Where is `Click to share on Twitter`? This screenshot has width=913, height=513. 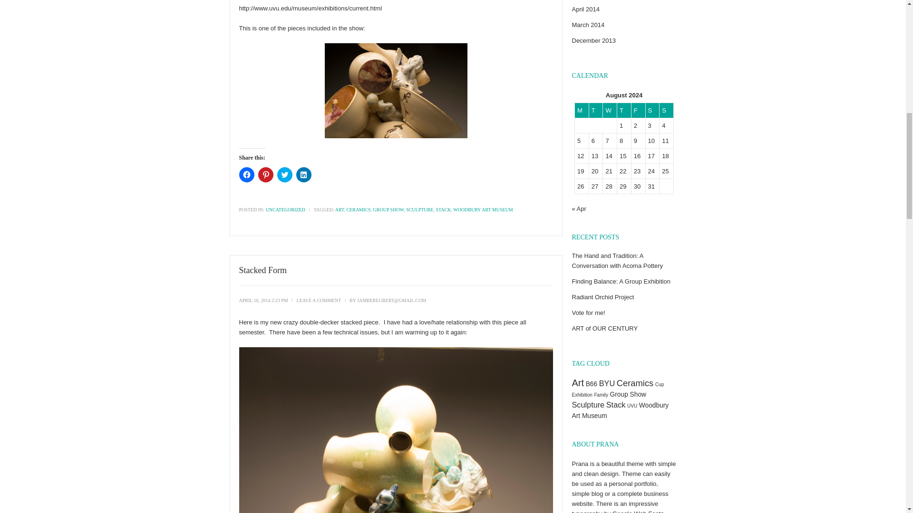 Click to share on Twitter is located at coordinates (284, 175).